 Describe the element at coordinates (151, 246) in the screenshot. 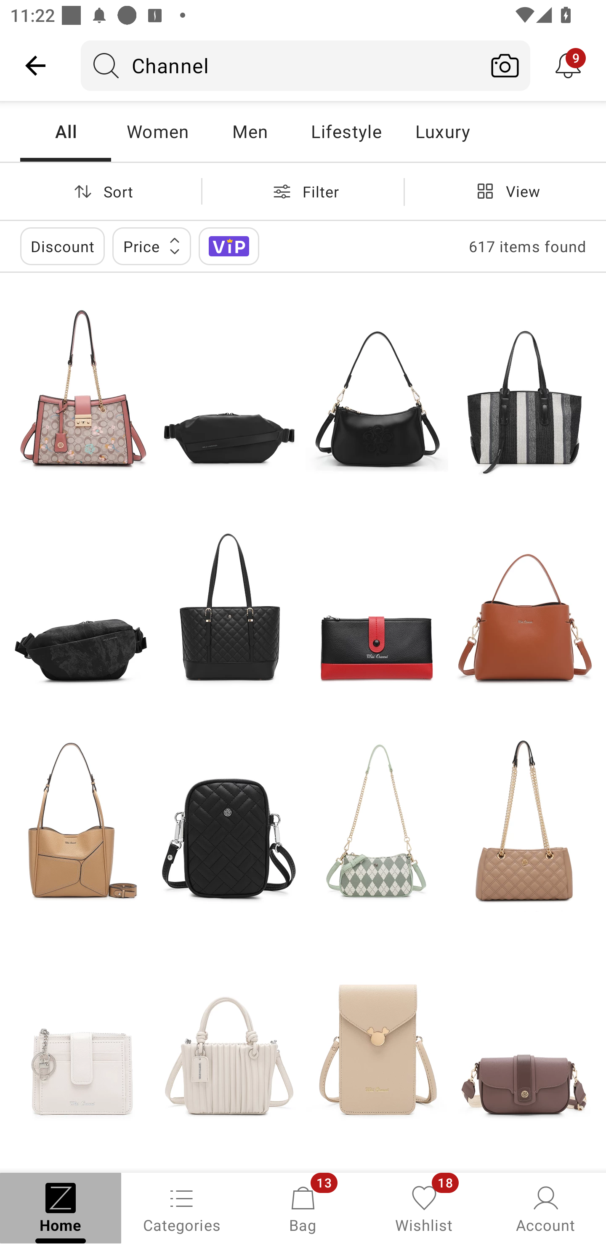

I see `Price` at that location.